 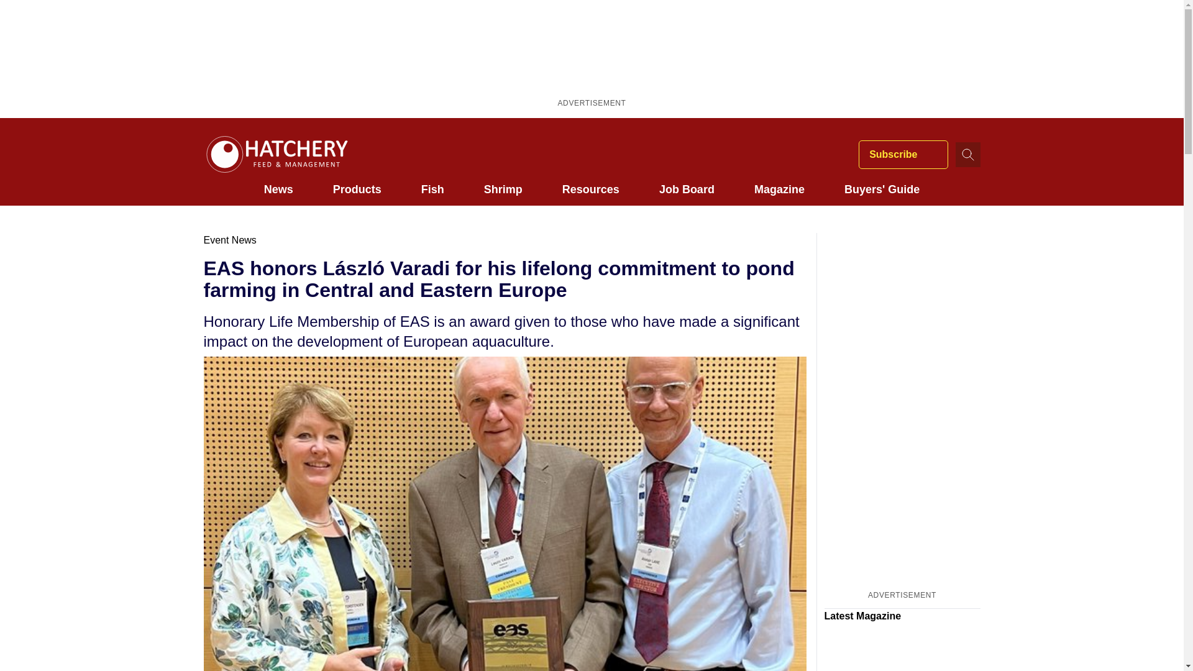 What do you see at coordinates (811, 154) in the screenshot?
I see `Youtube` at bounding box center [811, 154].